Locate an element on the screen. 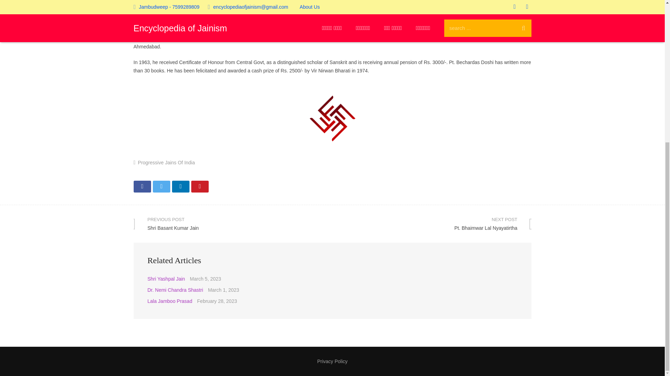 Image resolution: width=670 pixels, height=376 pixels. Progressive Jains Of India is located at coordinates (142, 187).